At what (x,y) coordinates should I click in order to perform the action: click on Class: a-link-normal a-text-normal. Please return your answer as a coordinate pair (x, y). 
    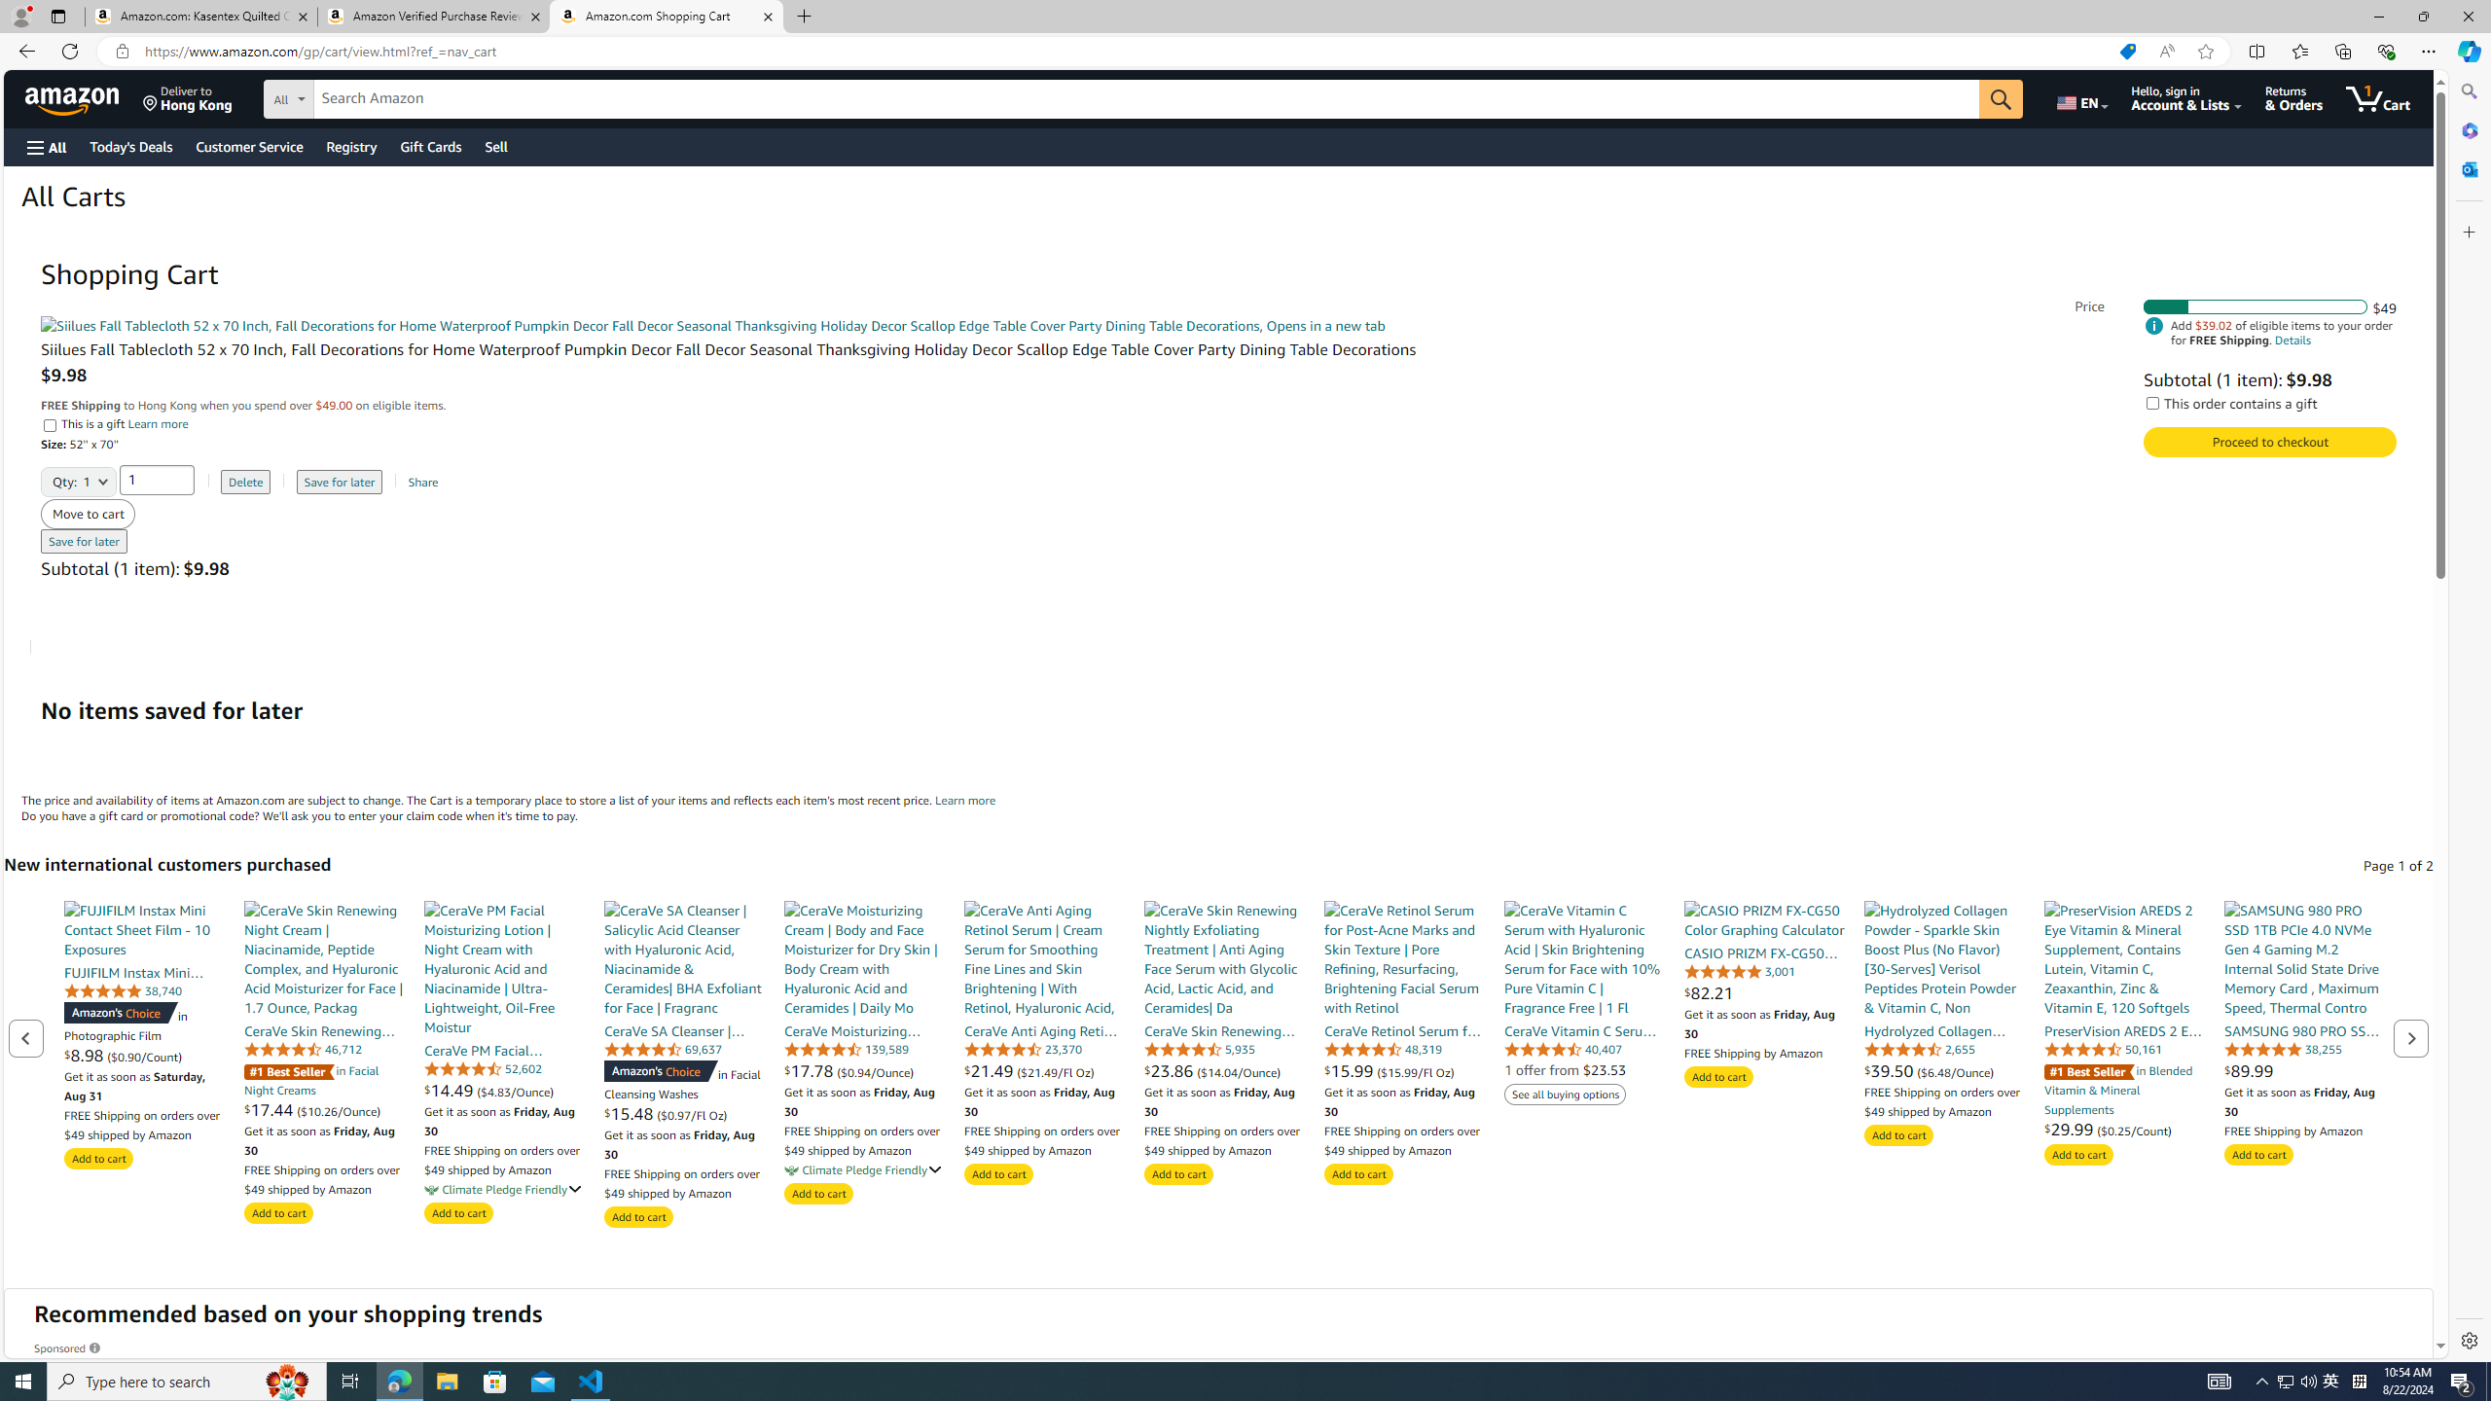
    Looking at the image, I should click on (2124, 1129).